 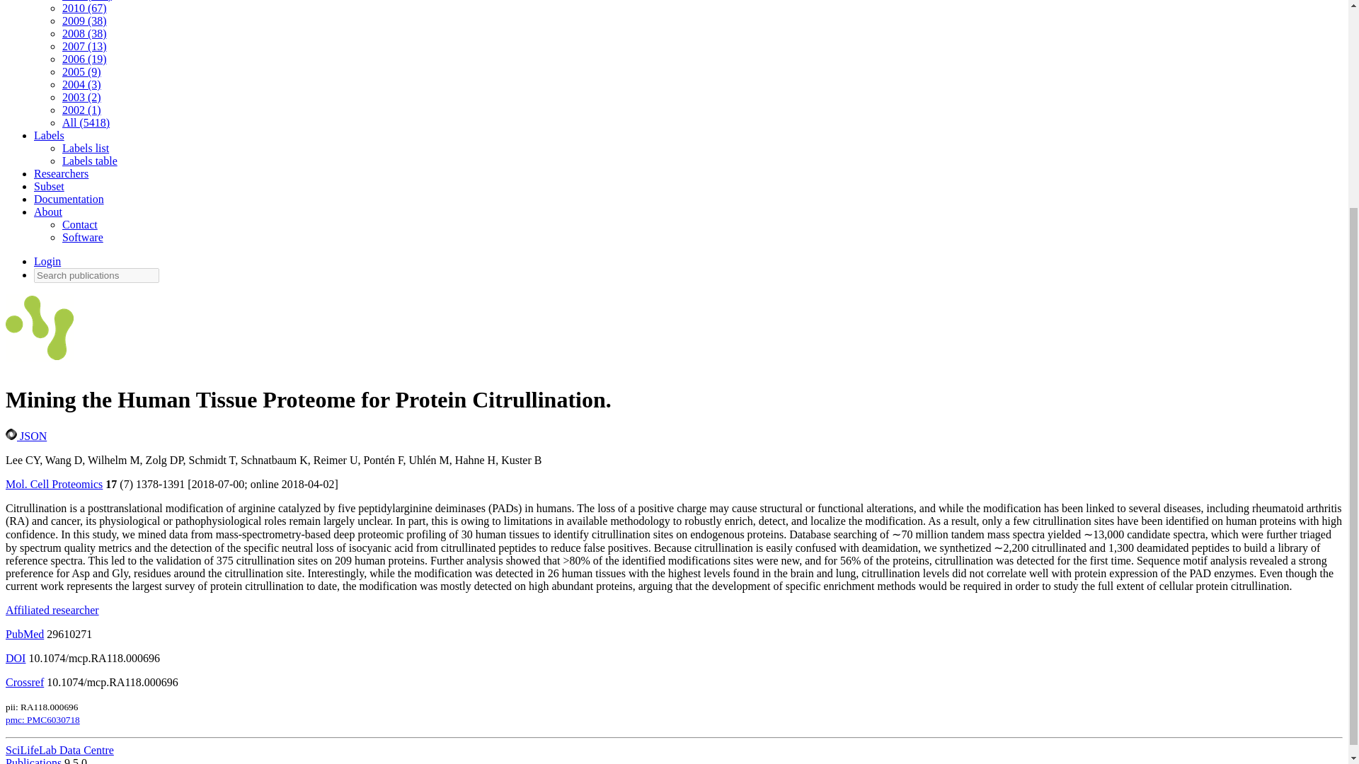 What do you see at coordinates (85, 148) in the screenshot?
I see `Labels list` at bounding box center [85, 148].